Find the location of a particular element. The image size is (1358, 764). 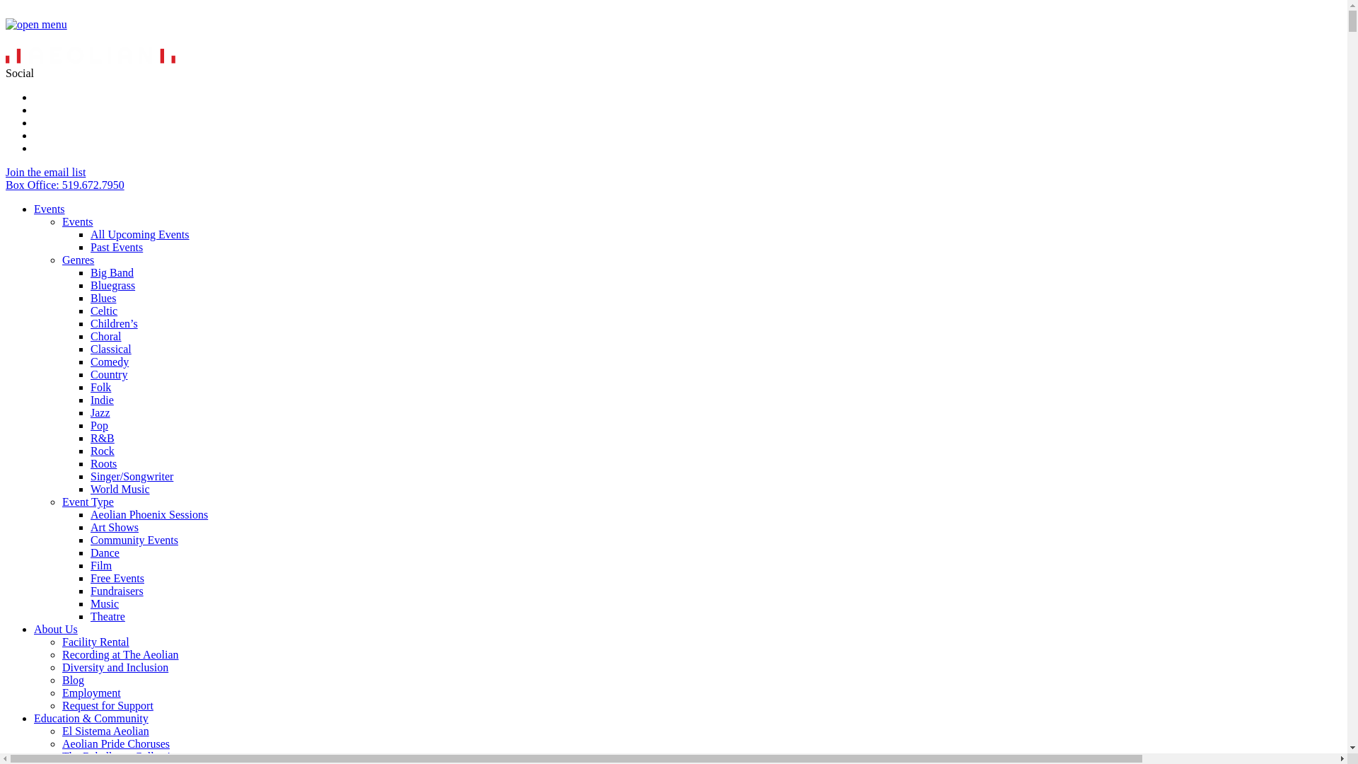

About Us is located at coordinates (56, 630).